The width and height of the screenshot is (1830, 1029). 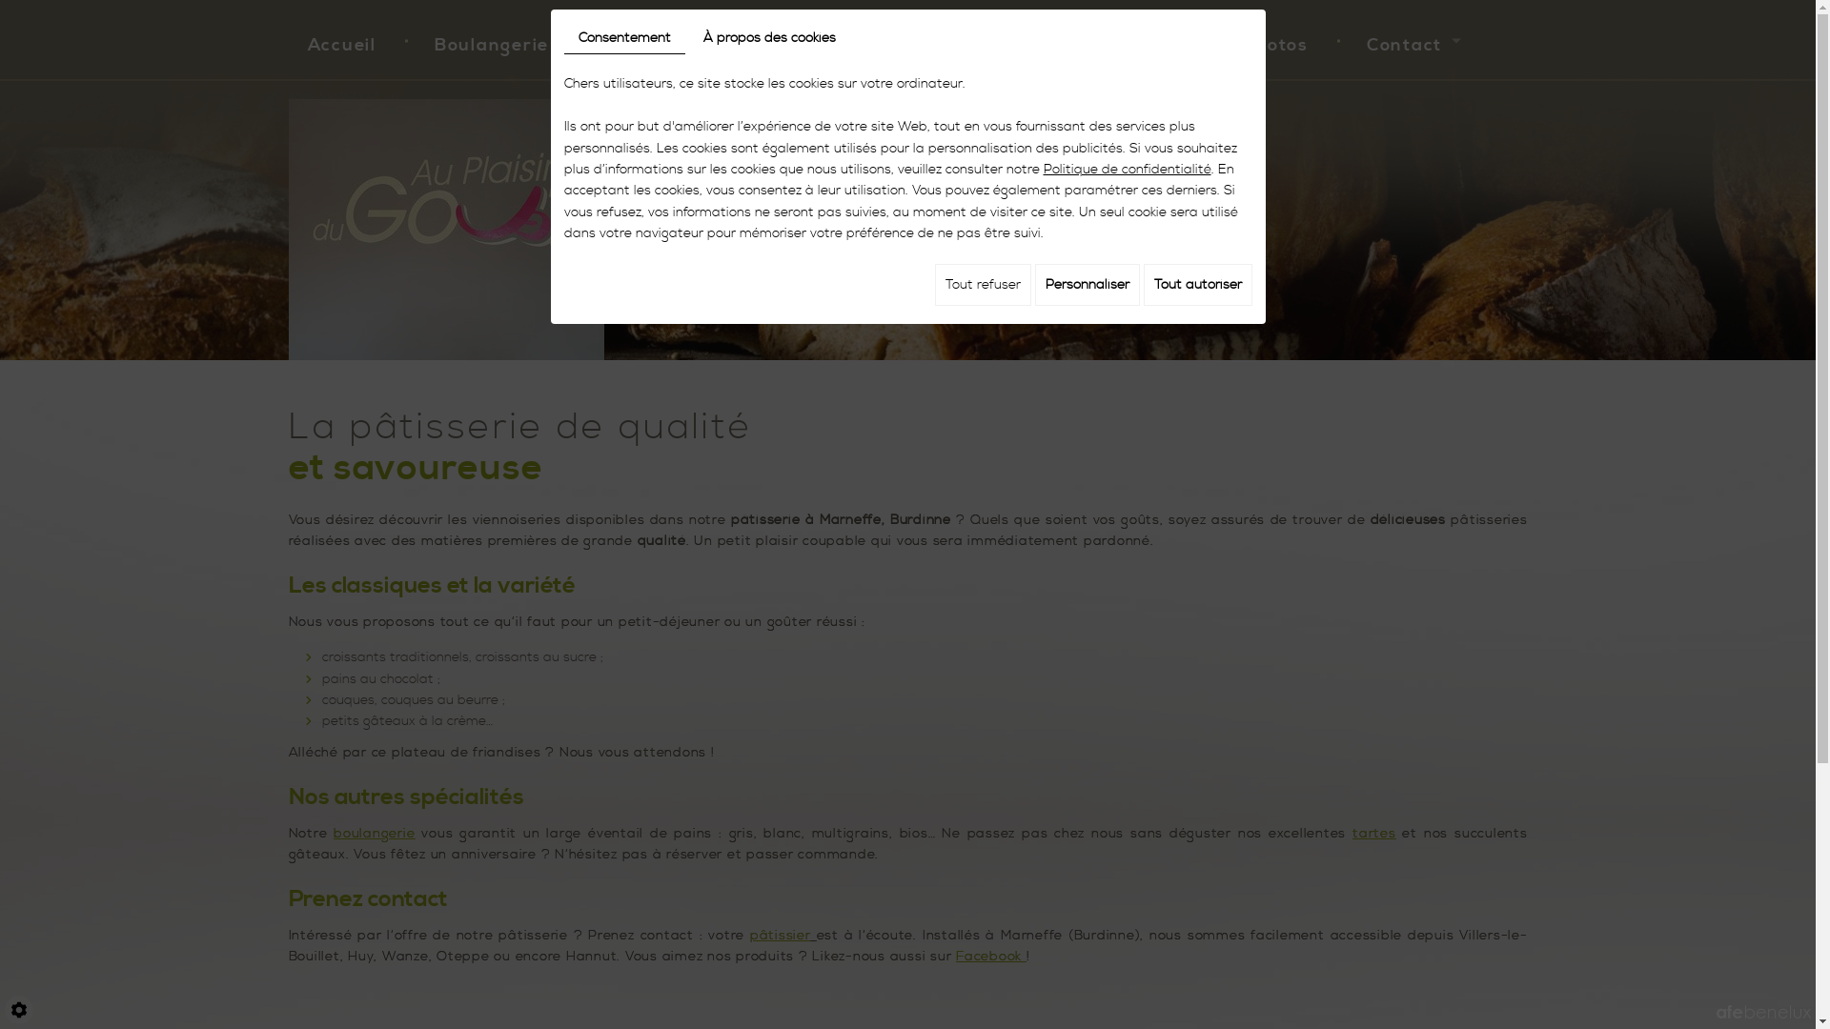 What do you see at coordinates (625, 38) in the screenshot?
I see `Consentement` at bounding box center [625, 38].